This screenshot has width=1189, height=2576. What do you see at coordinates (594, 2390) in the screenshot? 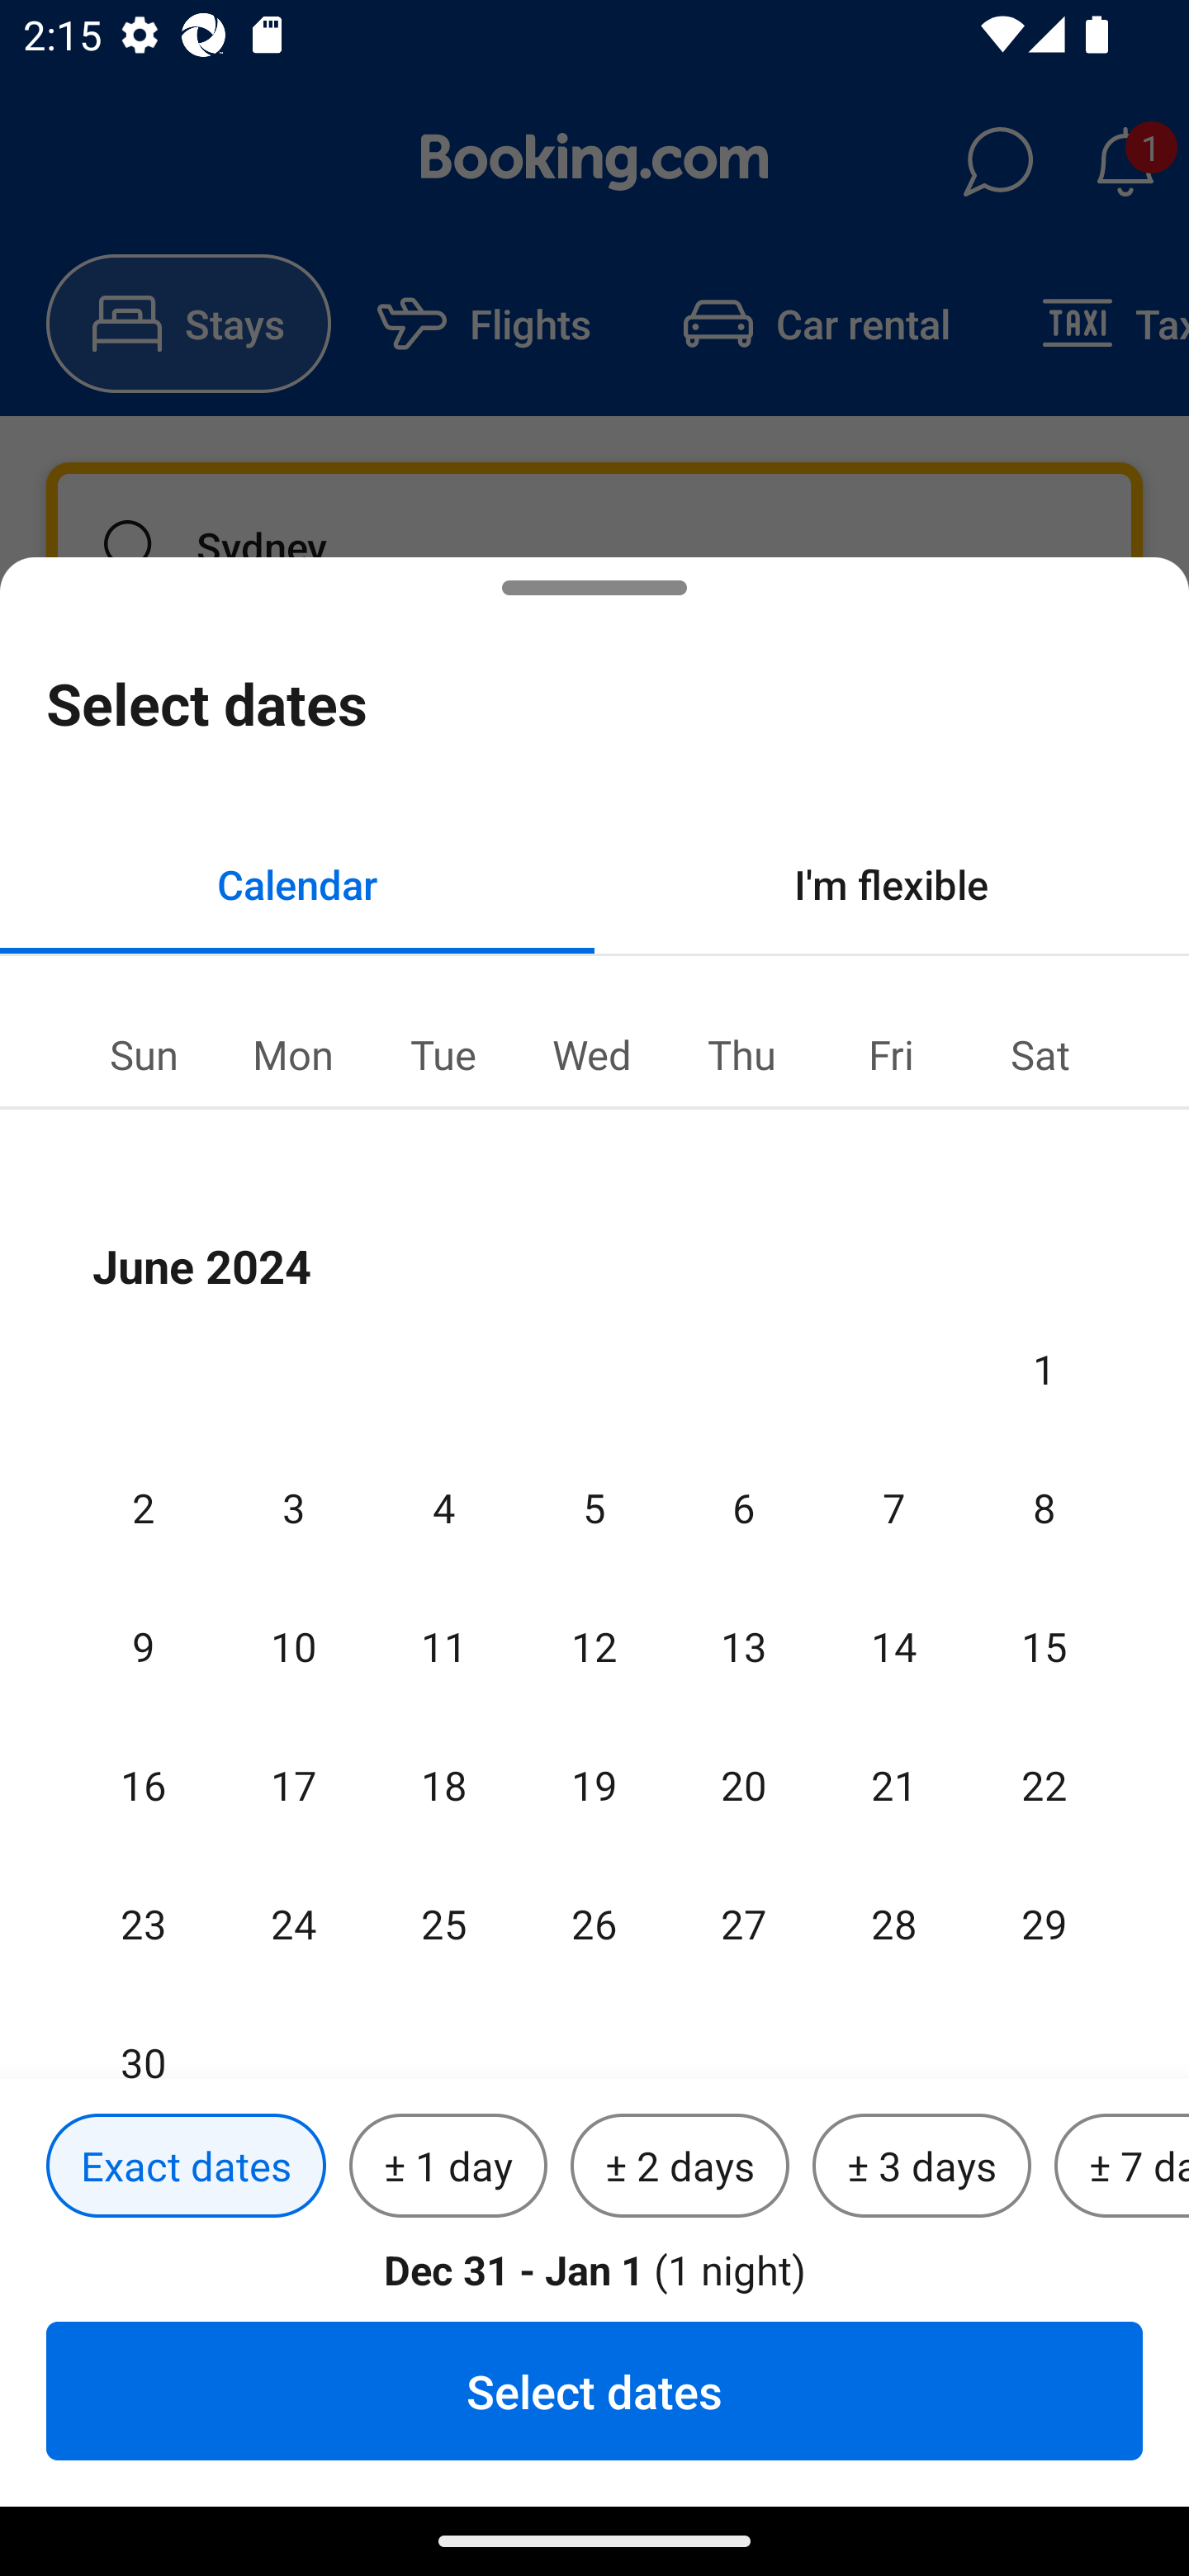
I see `Select dates` at bounding box center [594, 2390].